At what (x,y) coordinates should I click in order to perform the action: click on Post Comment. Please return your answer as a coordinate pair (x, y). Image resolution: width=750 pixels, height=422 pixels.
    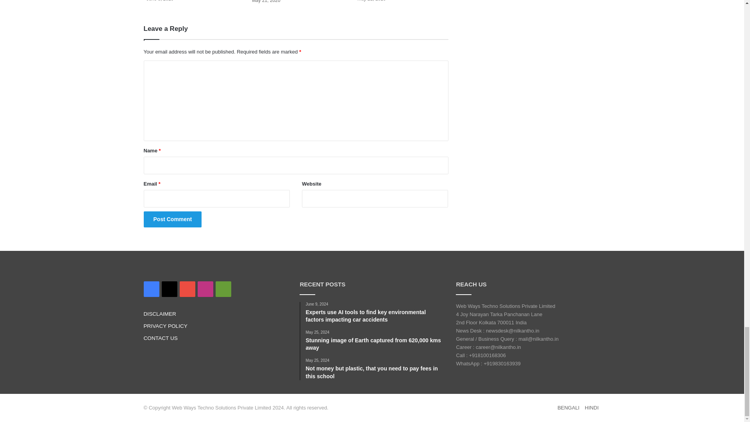
    Looking at the image, I should click on (173, 220).